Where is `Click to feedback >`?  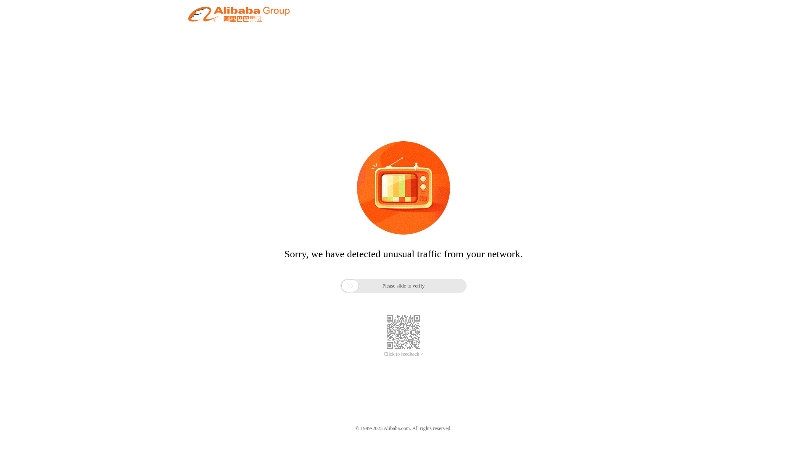 Click to feedback > is located at coordinates (403, 354).